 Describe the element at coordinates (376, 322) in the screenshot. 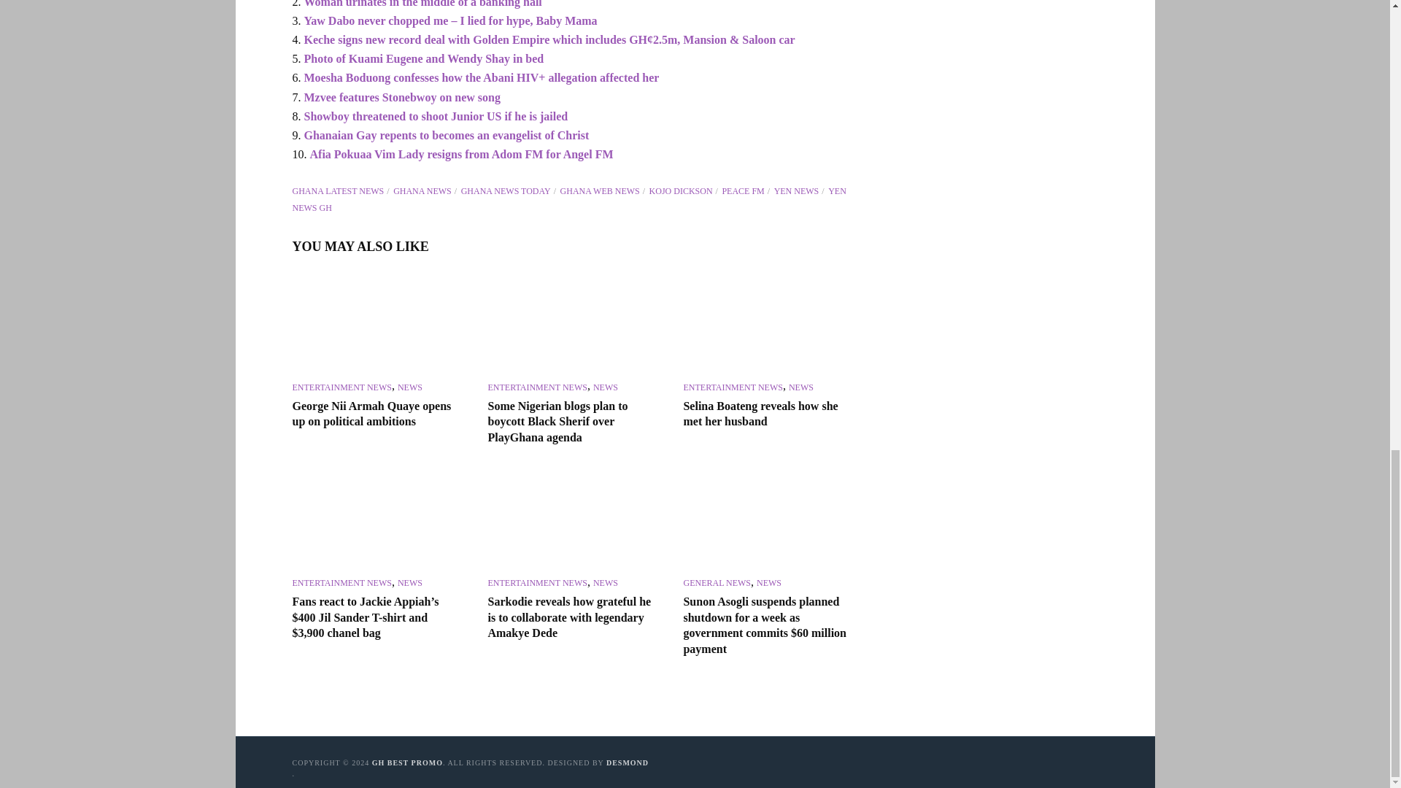

I see `George Nii Armah Quaye opens up on political ambitions` at that location.